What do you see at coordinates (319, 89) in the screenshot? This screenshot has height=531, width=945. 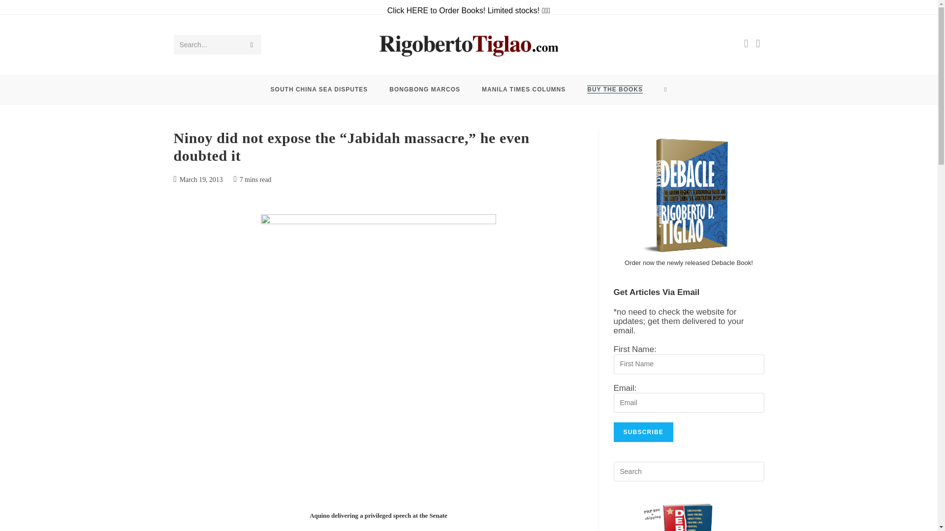 I see `SOUTH CHINA SEA DISPUTES` at bounding box center [319, 89].